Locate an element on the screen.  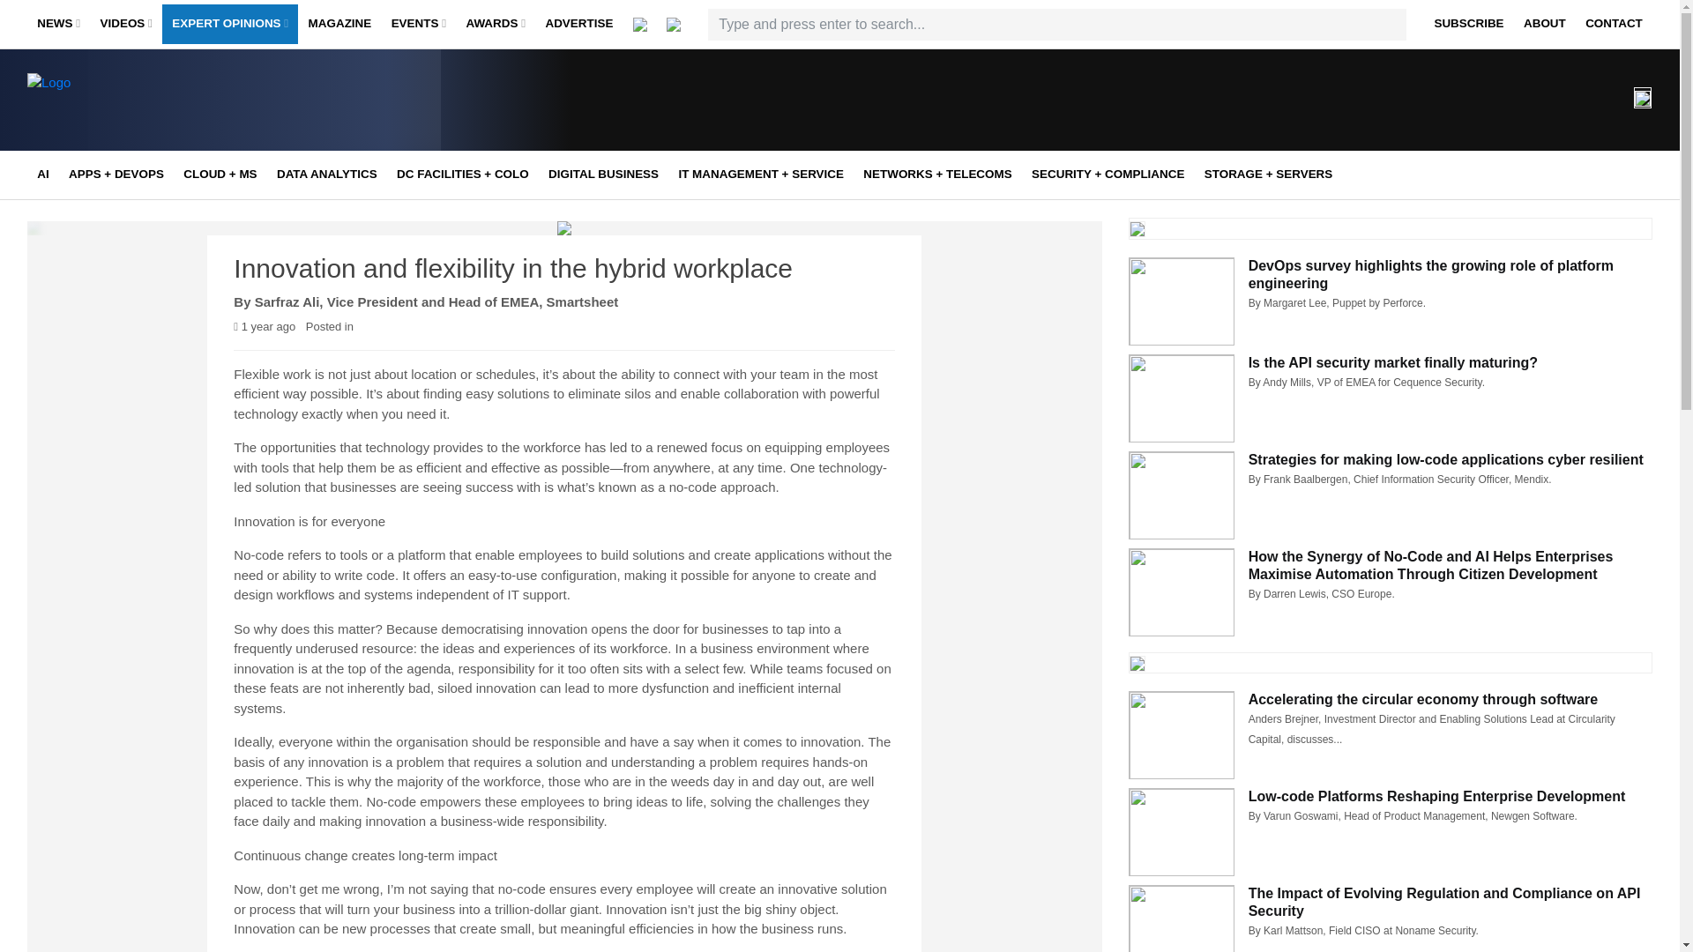
NEWS is located at coordinates (58, 25).